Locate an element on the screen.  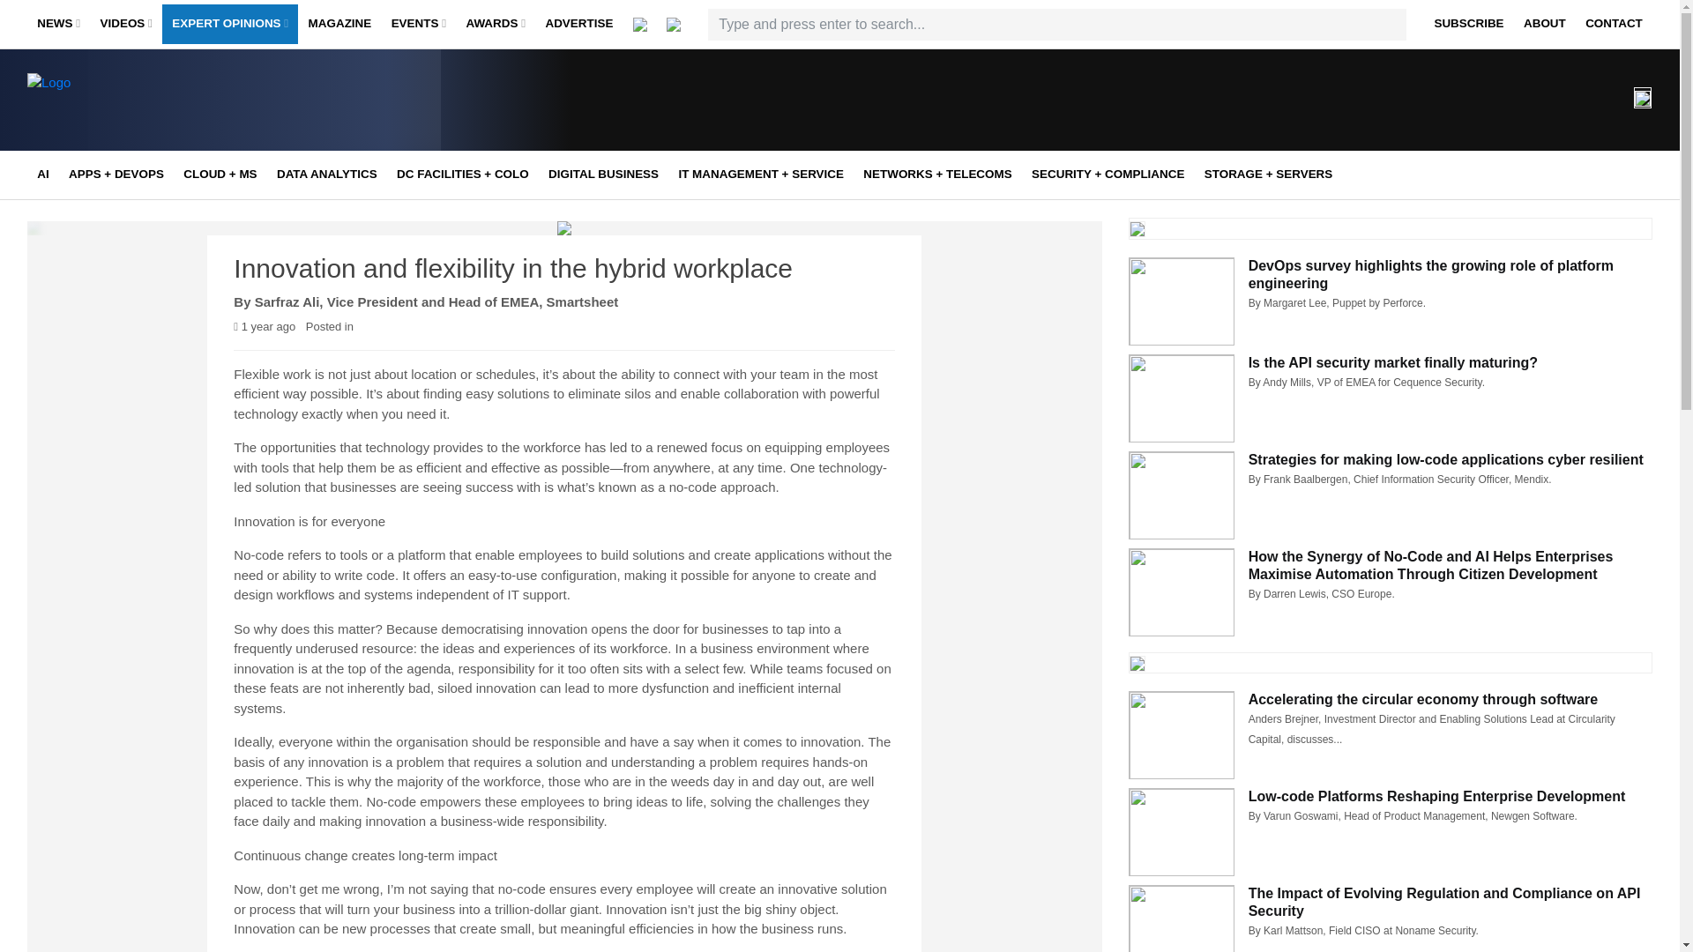
NEWS is located at coordinates (58, 25).